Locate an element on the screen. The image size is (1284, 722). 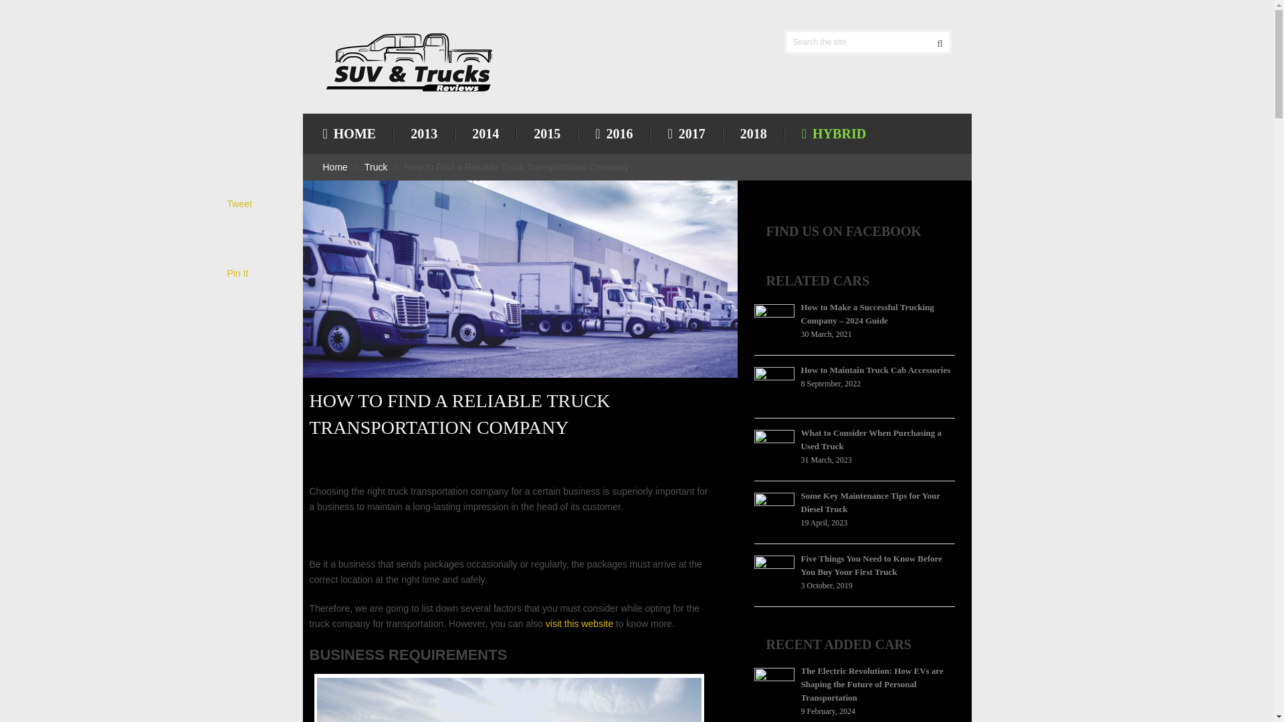
2014 is located at coordinates (485, 134).